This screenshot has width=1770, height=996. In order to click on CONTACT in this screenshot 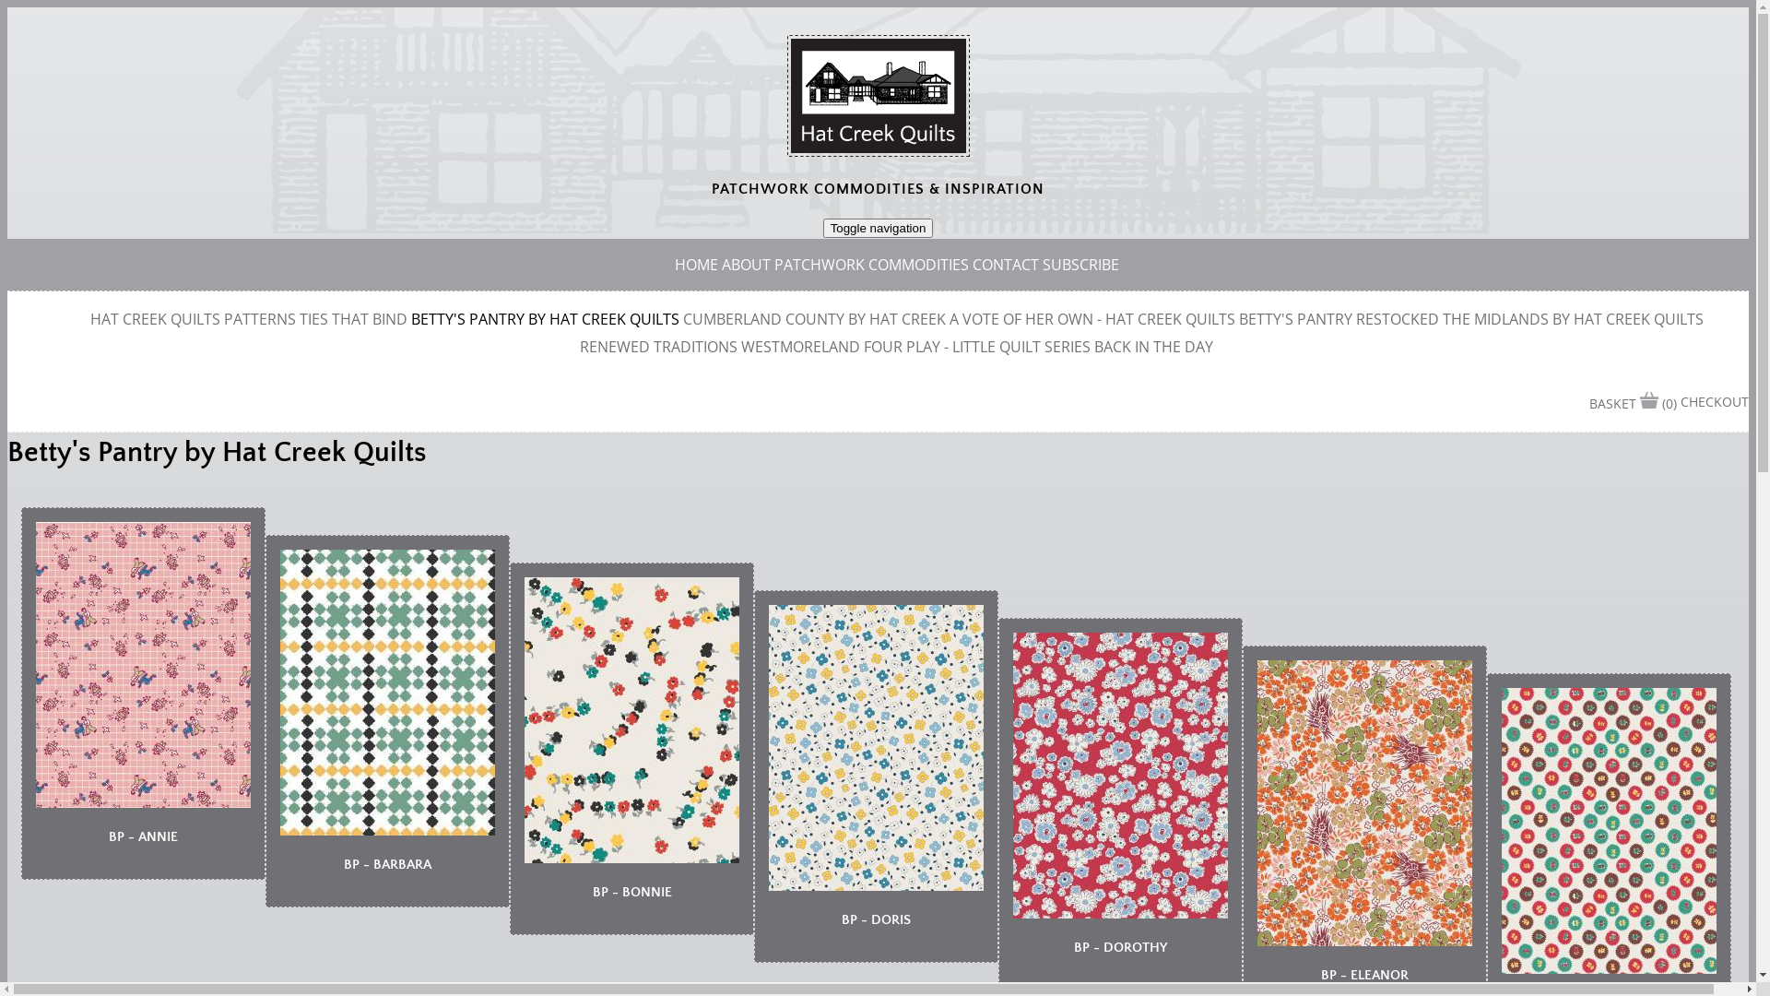, I will do `click(1005, 265)`.